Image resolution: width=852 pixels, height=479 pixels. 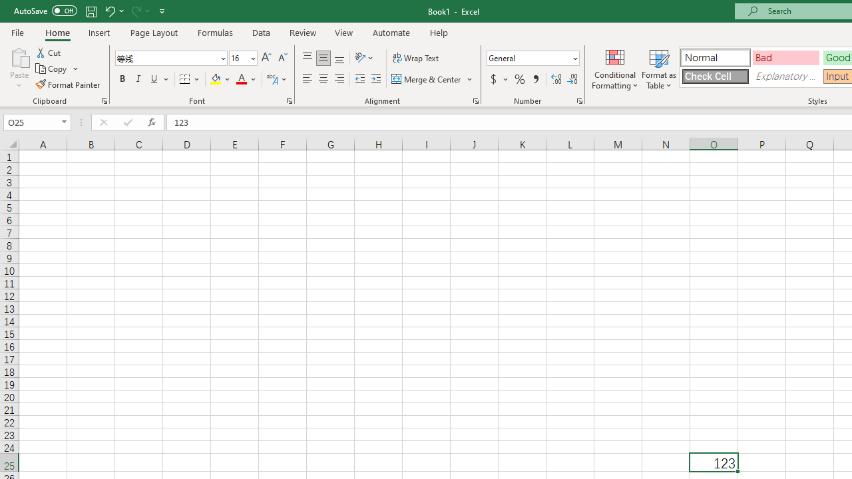 I want to click on Wrap Text, so click(x=415, y=59).